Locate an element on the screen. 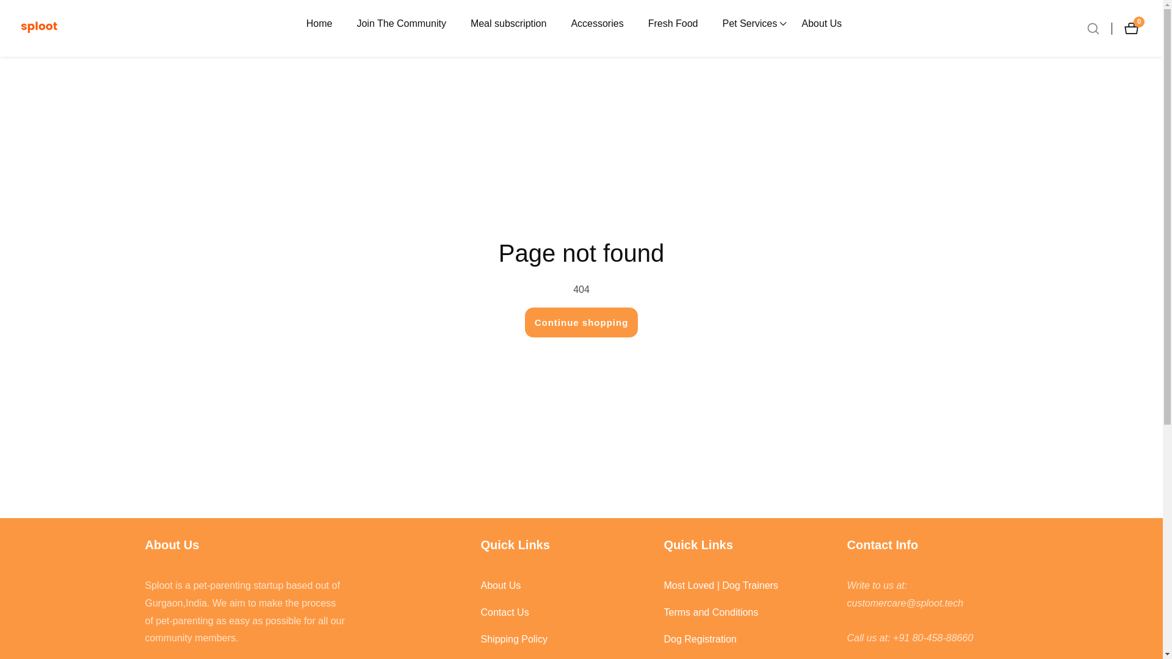  Continue shopping is located at coordinates (582, 322).